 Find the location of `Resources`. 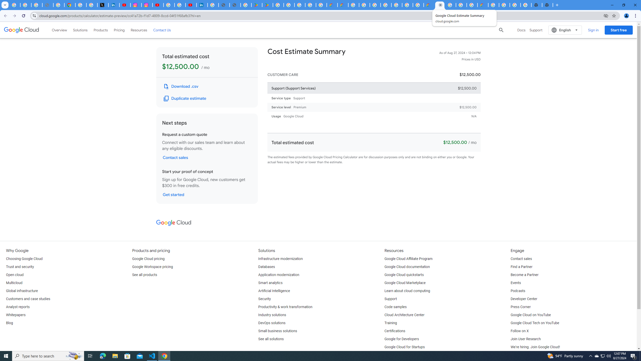

Resources is located at coordinates (139, 30).